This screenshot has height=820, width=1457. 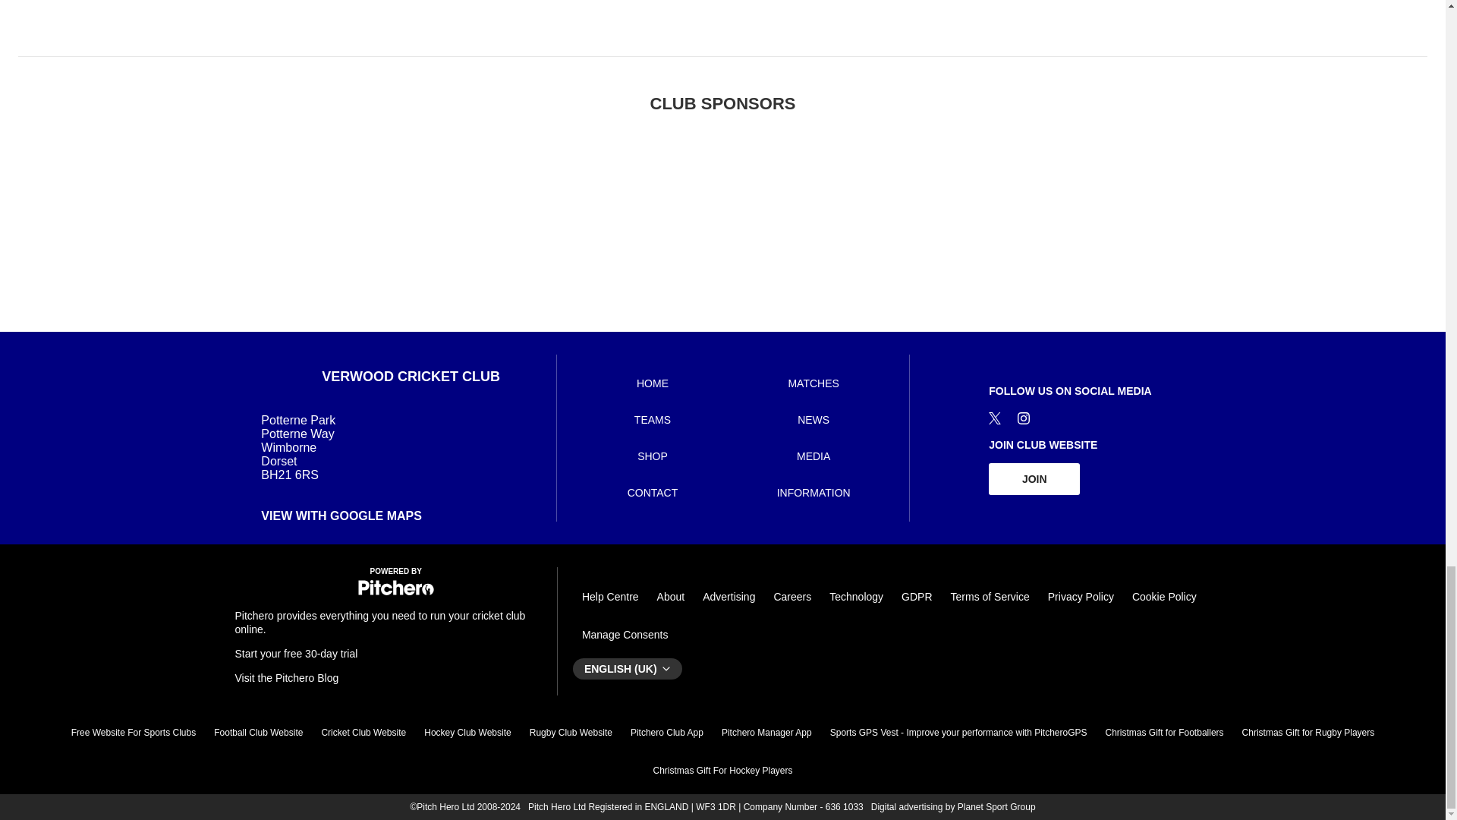 I want to click on Club Sponsor - Struan Financial Managment, so click(x=486, y=204).